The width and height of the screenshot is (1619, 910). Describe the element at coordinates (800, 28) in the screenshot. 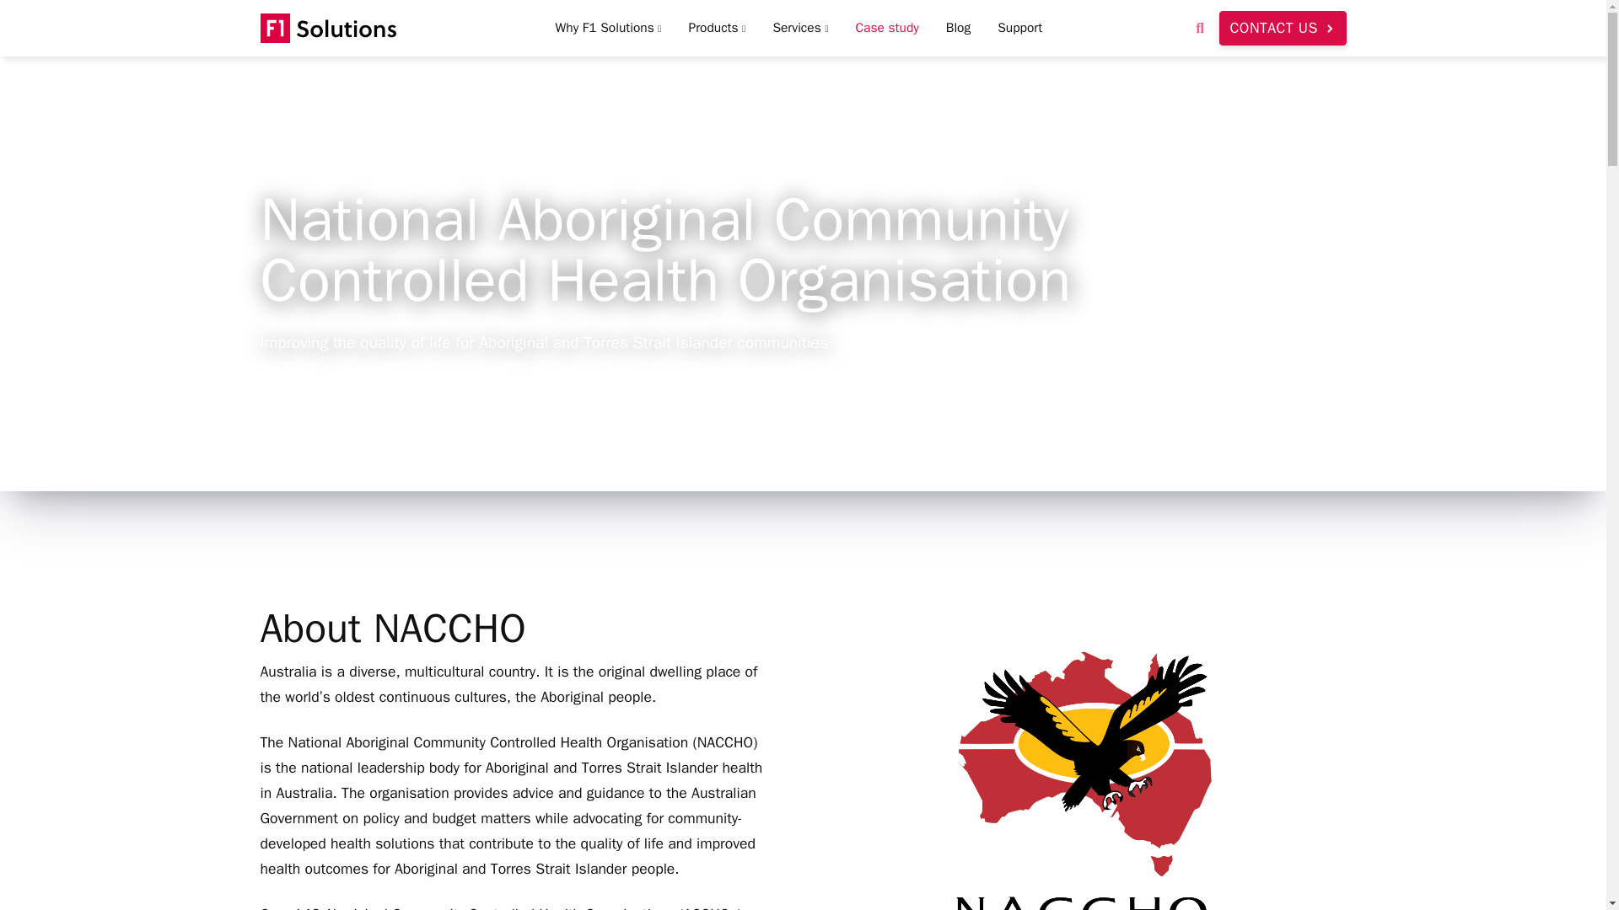

I see `Services` at that location.